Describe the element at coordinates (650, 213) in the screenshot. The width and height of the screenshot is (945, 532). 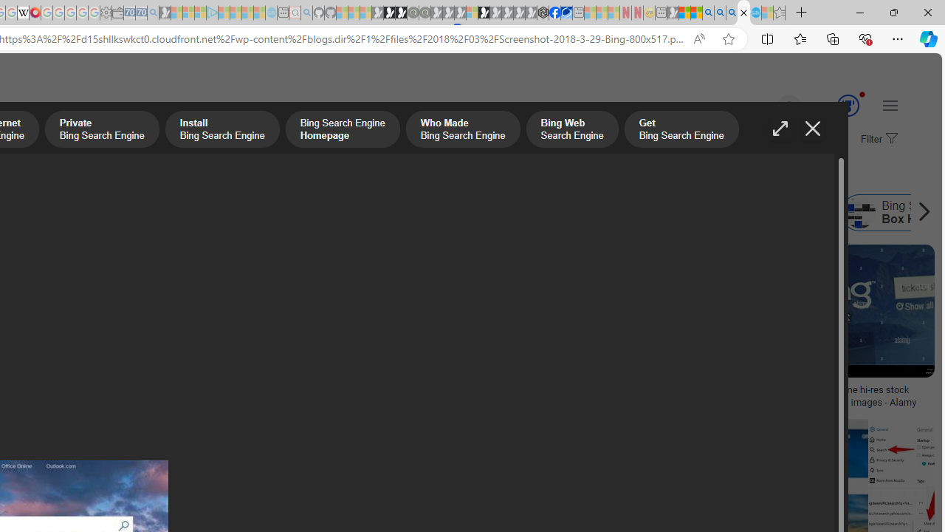
I see `Bing Web` at that location.